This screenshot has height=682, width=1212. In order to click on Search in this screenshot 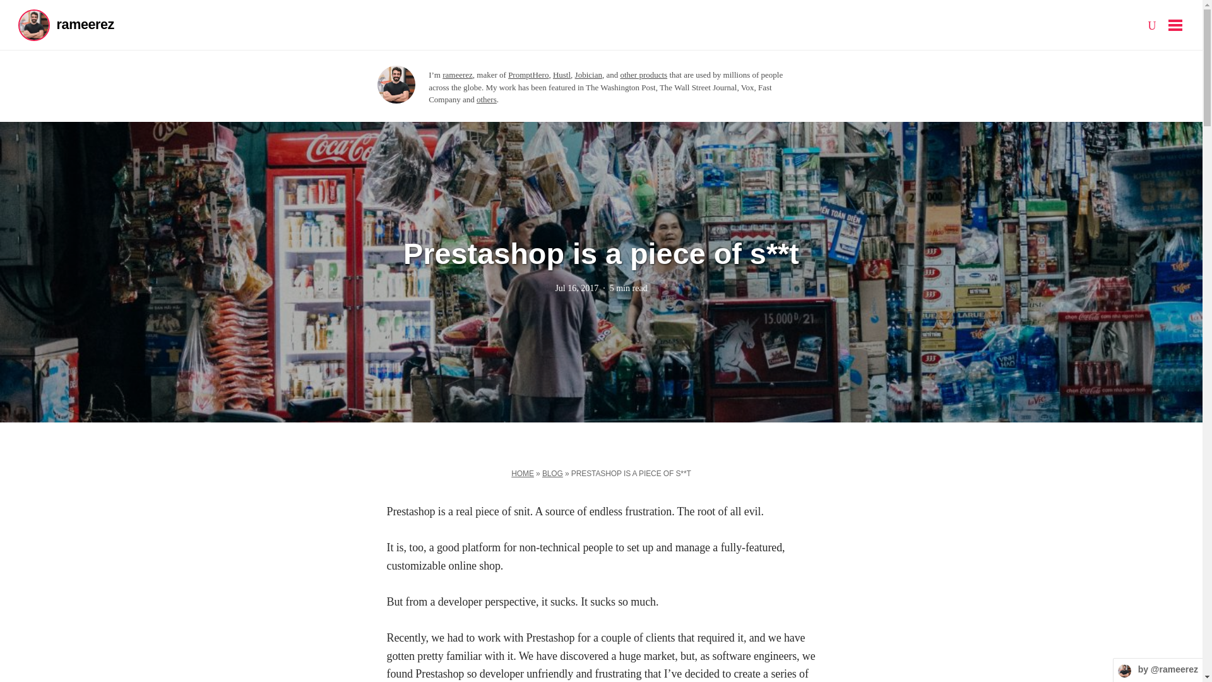, I will do `click(20, 9)`.